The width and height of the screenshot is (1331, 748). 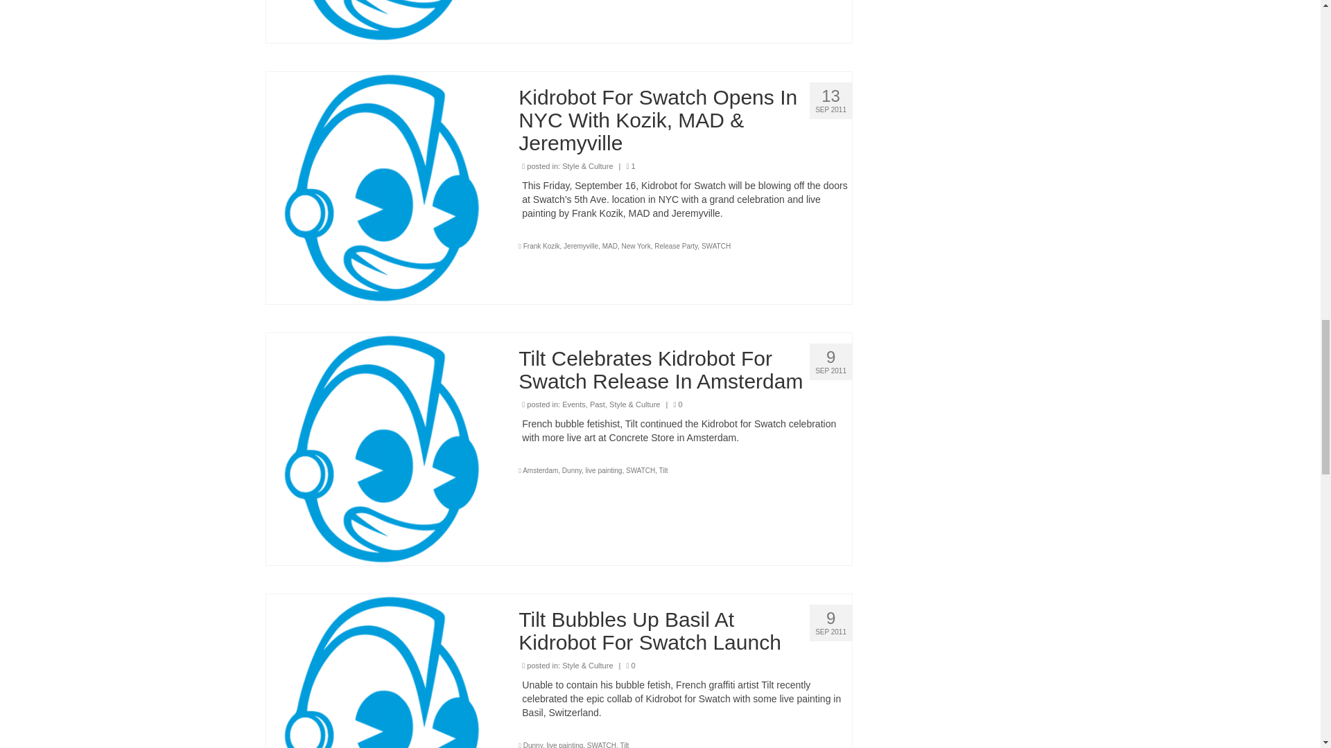 What do you see at coordinates (382, 447) in the screenshot?
I see `Tilt Celebrates Kidrobot For Swatch Release In Amsterdam` at bounding box center [382, 447].